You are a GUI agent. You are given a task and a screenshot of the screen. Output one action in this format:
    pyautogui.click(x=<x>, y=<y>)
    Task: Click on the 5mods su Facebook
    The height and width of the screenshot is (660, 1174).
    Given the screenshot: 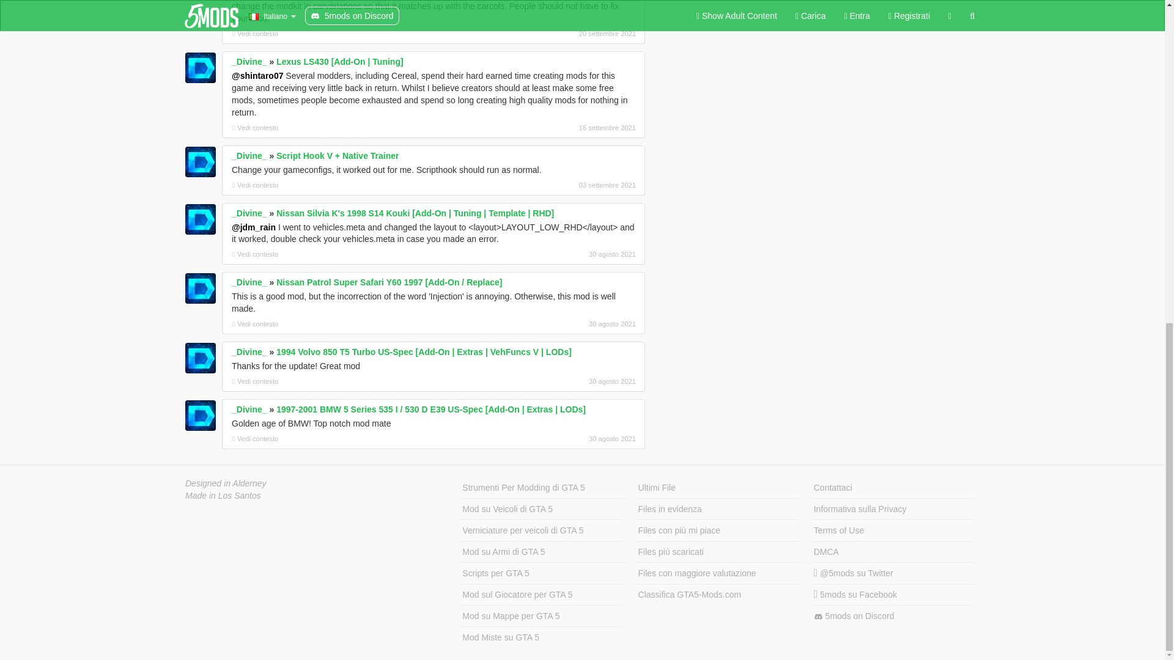 What is the action you would take?
    pyautogui.click(x=893, y=595)
    